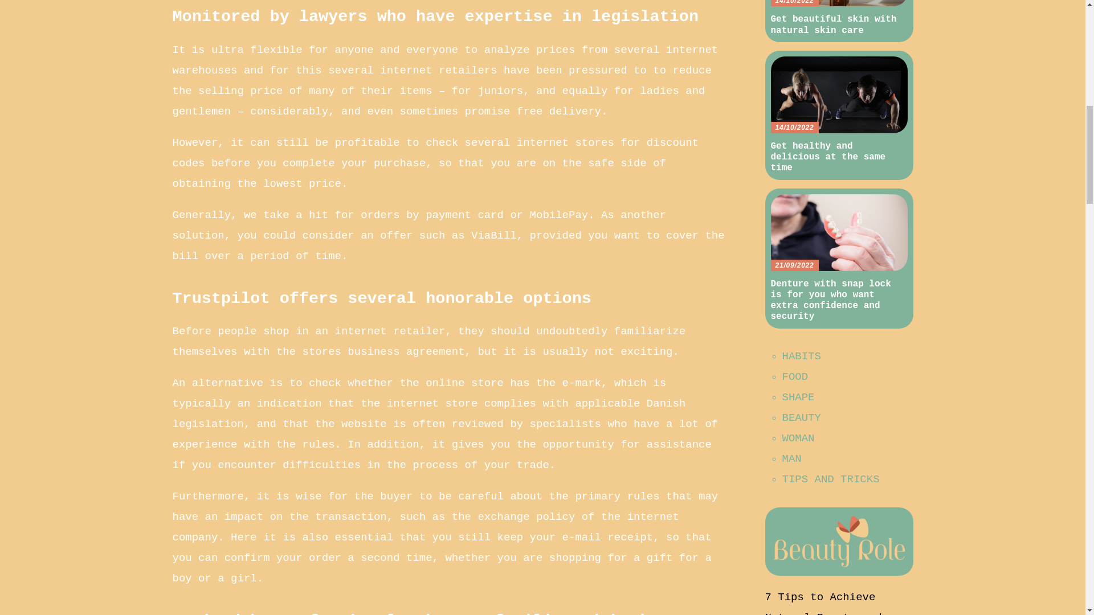 The image size is (1094, 615). I want to click on 7 Tips to Achieve Natural Beauty and Glow, so click(823, 602).